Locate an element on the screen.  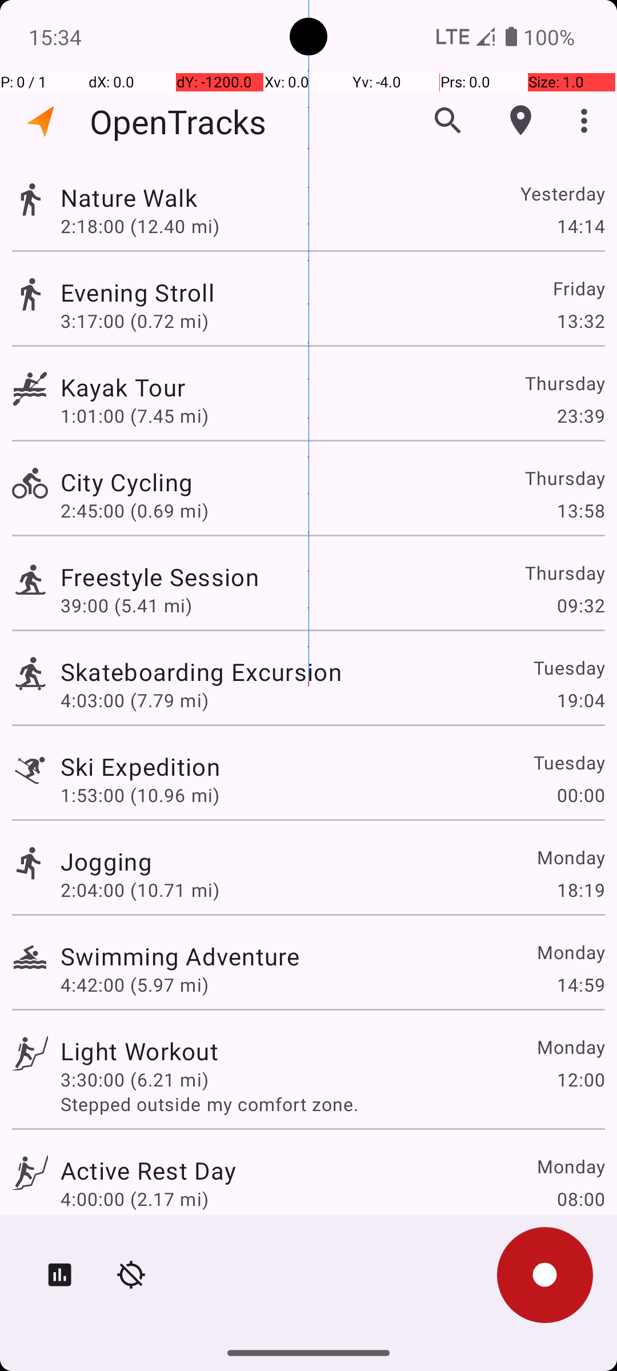
Freestyle Session is located at coordinates (160, 577).